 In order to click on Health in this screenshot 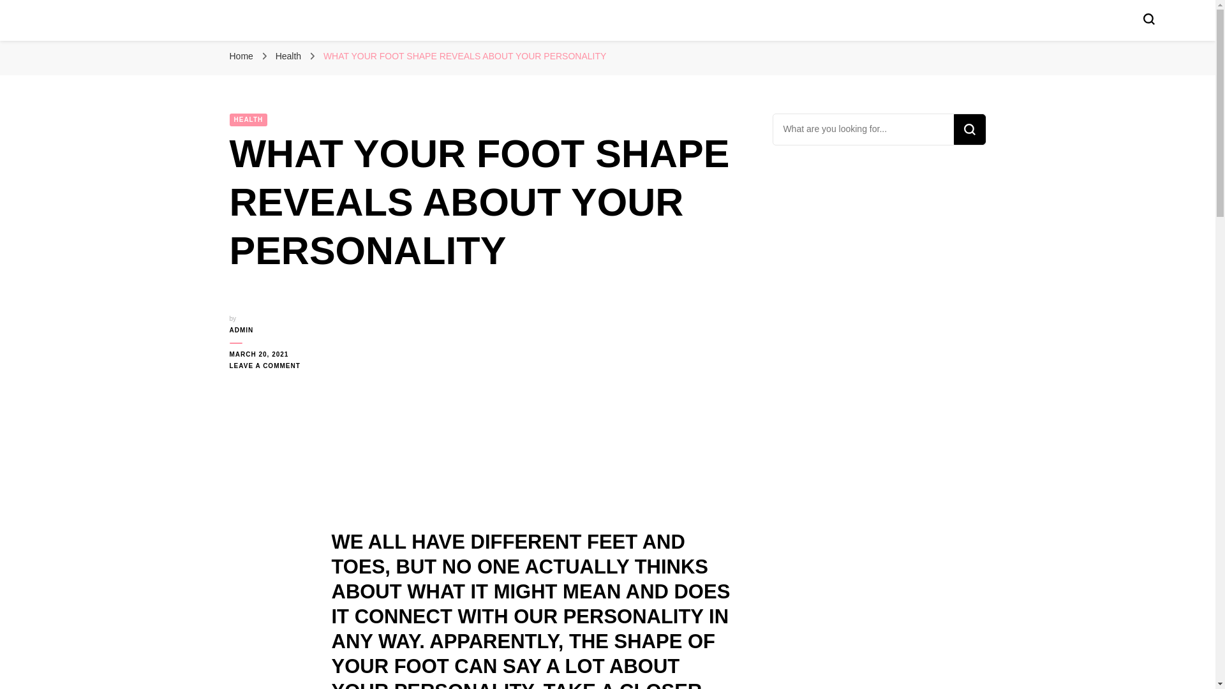, I will do `click(290, 56)`.